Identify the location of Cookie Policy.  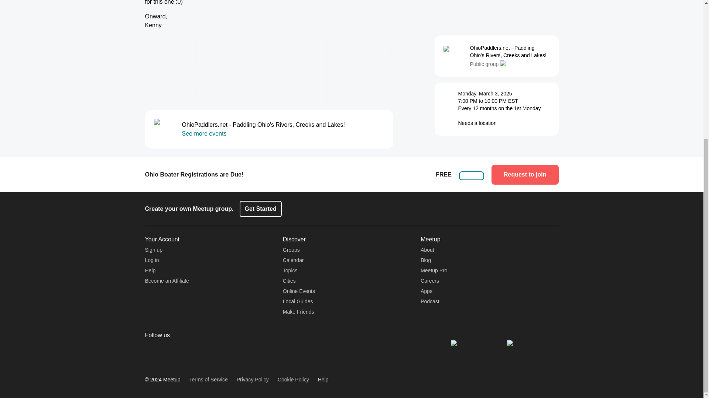
(293, 380).